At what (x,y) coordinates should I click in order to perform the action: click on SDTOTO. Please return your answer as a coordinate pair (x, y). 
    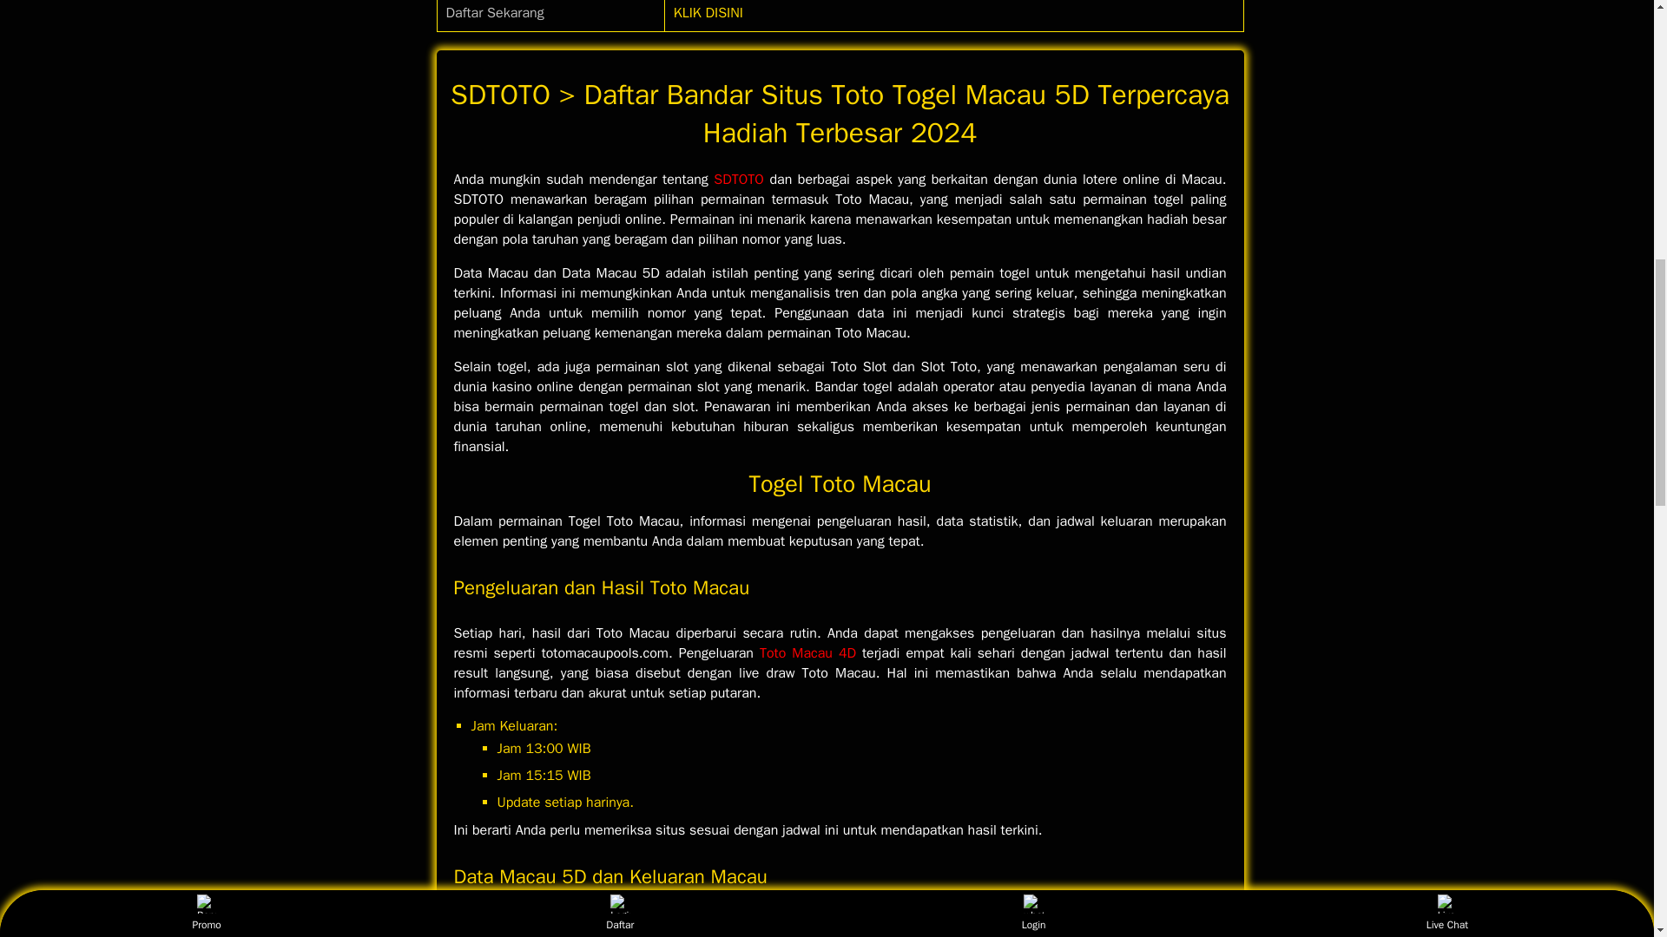
    Looking at the image, I should click on (738, 179).